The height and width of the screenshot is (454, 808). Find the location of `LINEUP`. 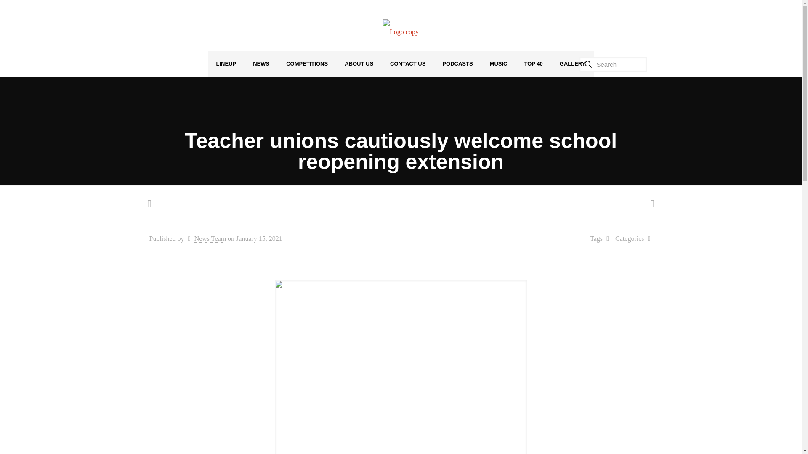

LINEUP is located at coordinates (226, 64).